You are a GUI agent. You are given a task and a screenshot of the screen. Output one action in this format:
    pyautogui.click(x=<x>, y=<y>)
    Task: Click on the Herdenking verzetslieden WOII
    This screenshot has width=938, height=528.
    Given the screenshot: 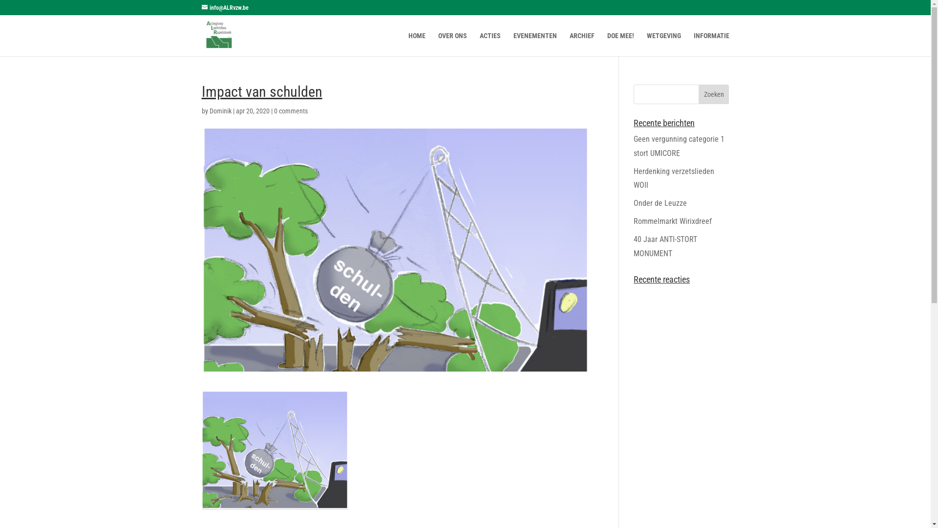 What is the action you would take?
    pyautogui.click(x=674, y=178)
    